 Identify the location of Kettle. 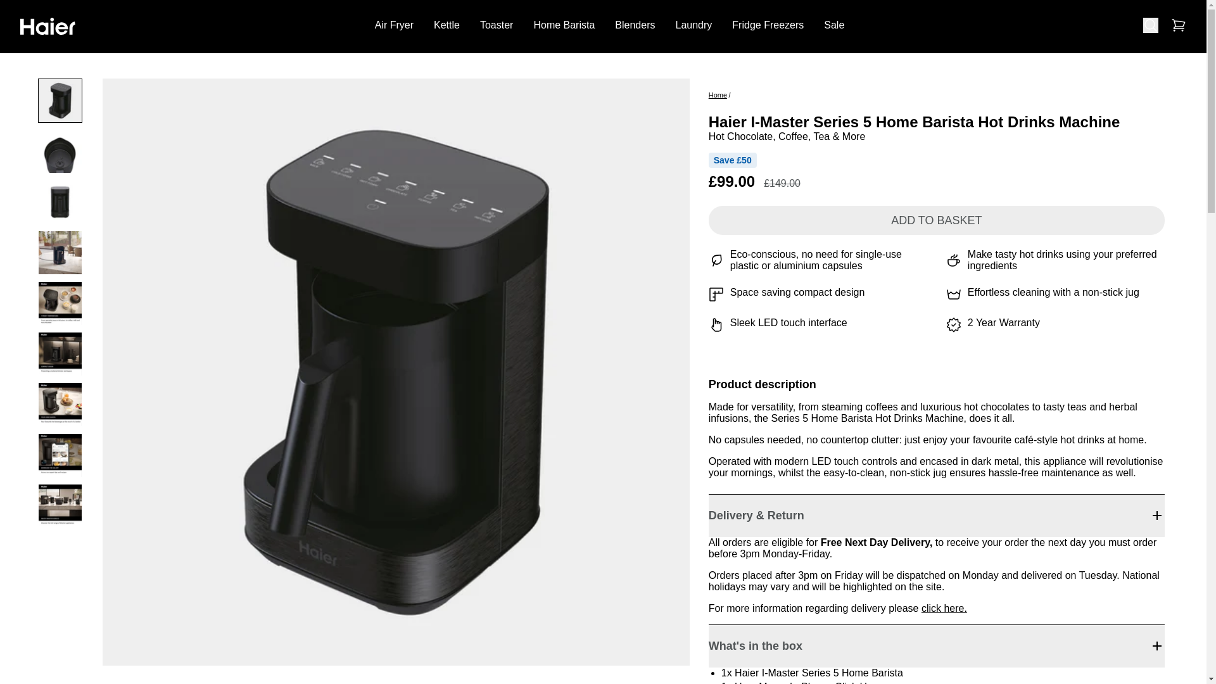
(446, 25).